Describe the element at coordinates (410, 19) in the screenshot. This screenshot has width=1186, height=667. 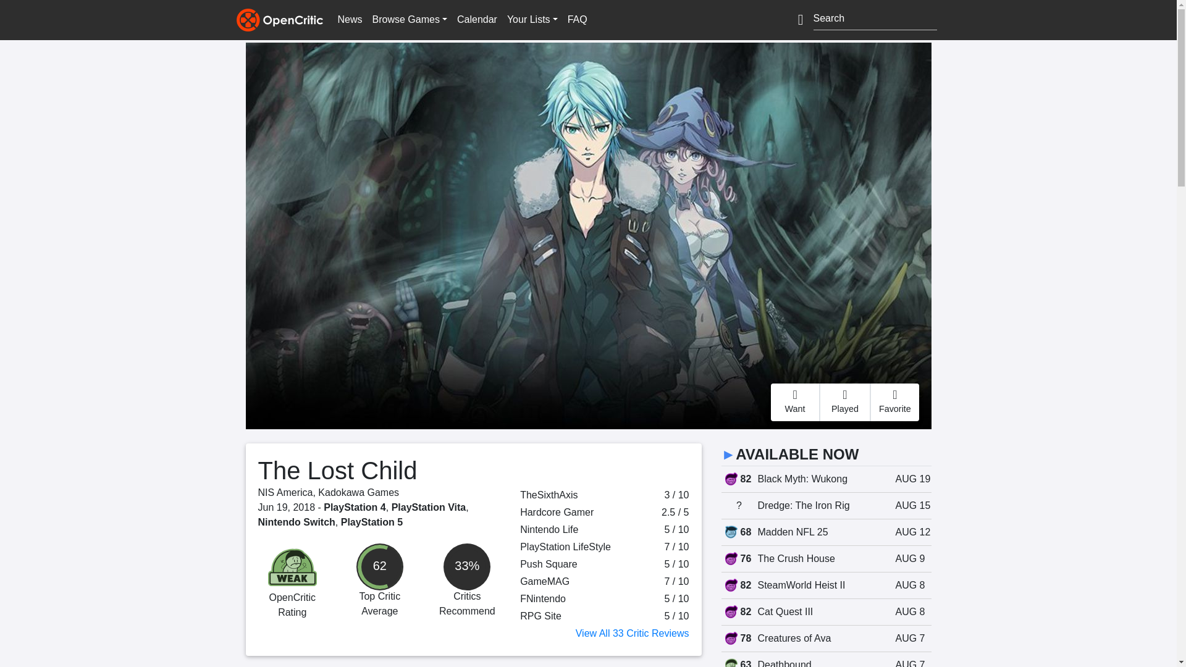
I see `Browse Games` at that location.